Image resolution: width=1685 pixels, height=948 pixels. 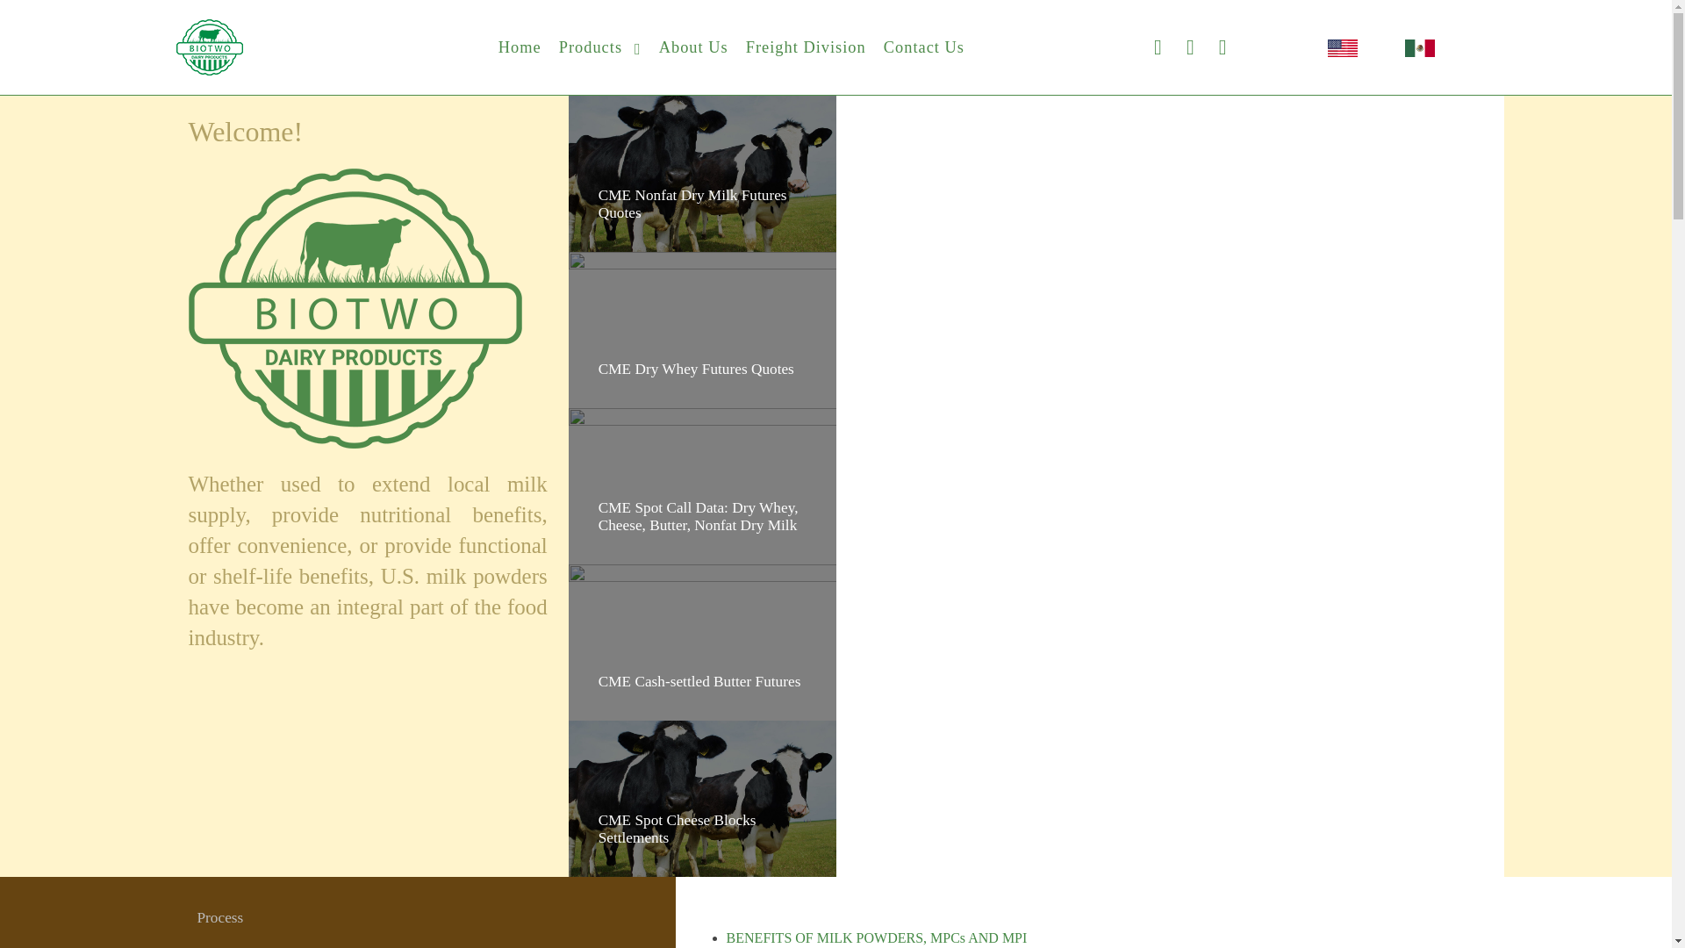 I want to click on About Us, so click(x=693, y=47).